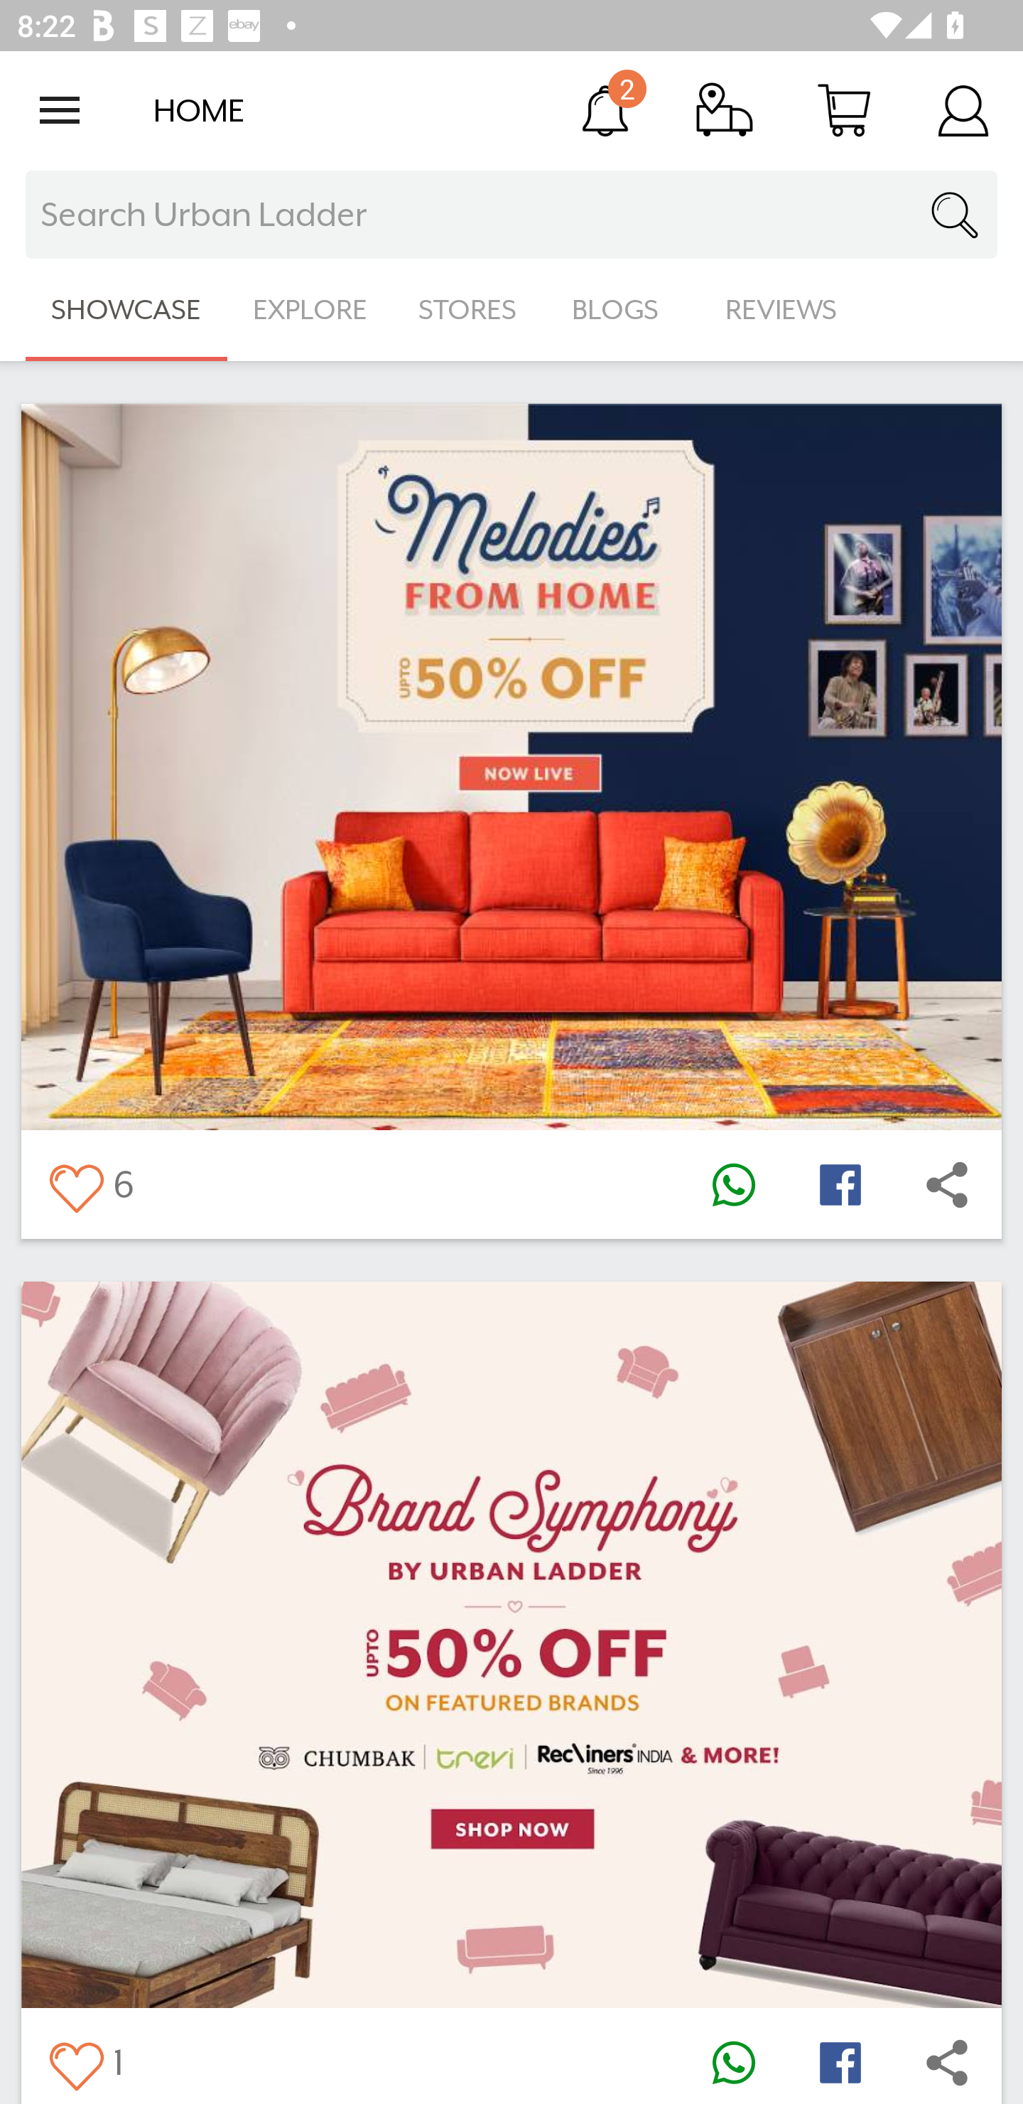 The height and width of the screenshot is (2104, 1023). Describe the element at coordinates (840, 2061) in the screenshot. I see `` at that location.